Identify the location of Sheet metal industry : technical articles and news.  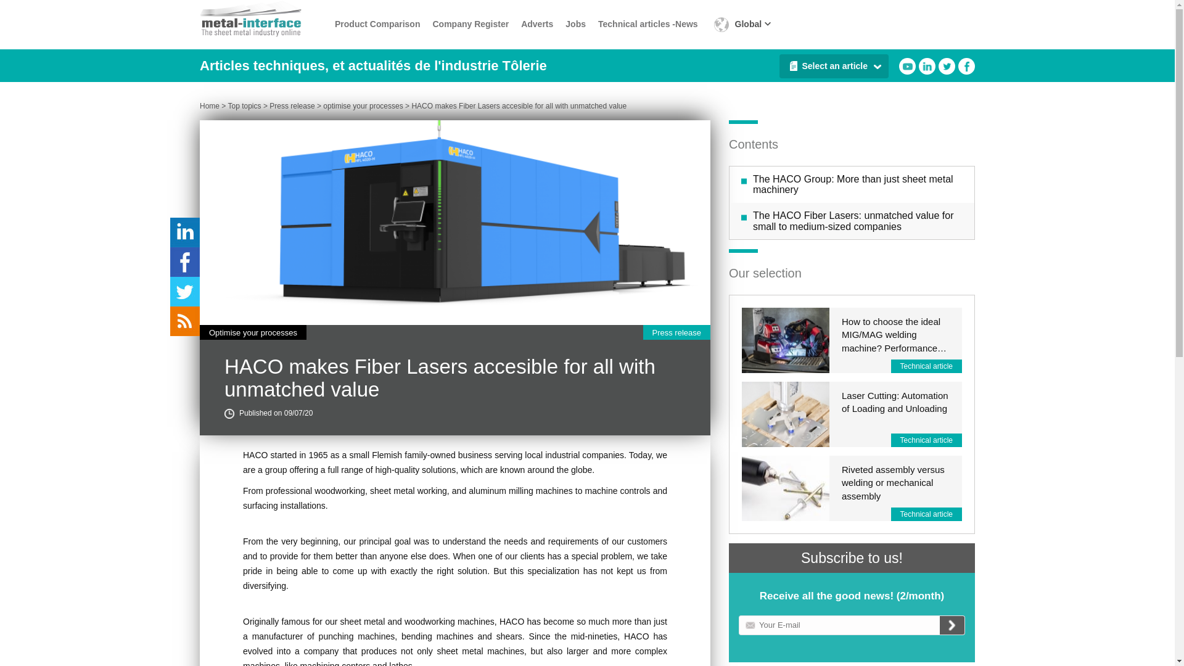
(264, 18).